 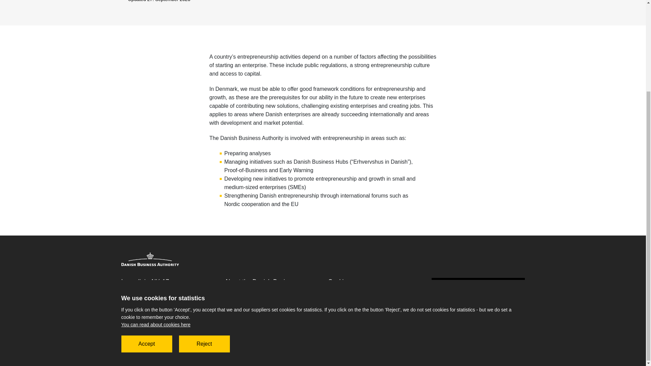 What do you see at coordinates (519, 319) in the screenshot?
I see `LinkedIn` at bounding box center [519, 319].